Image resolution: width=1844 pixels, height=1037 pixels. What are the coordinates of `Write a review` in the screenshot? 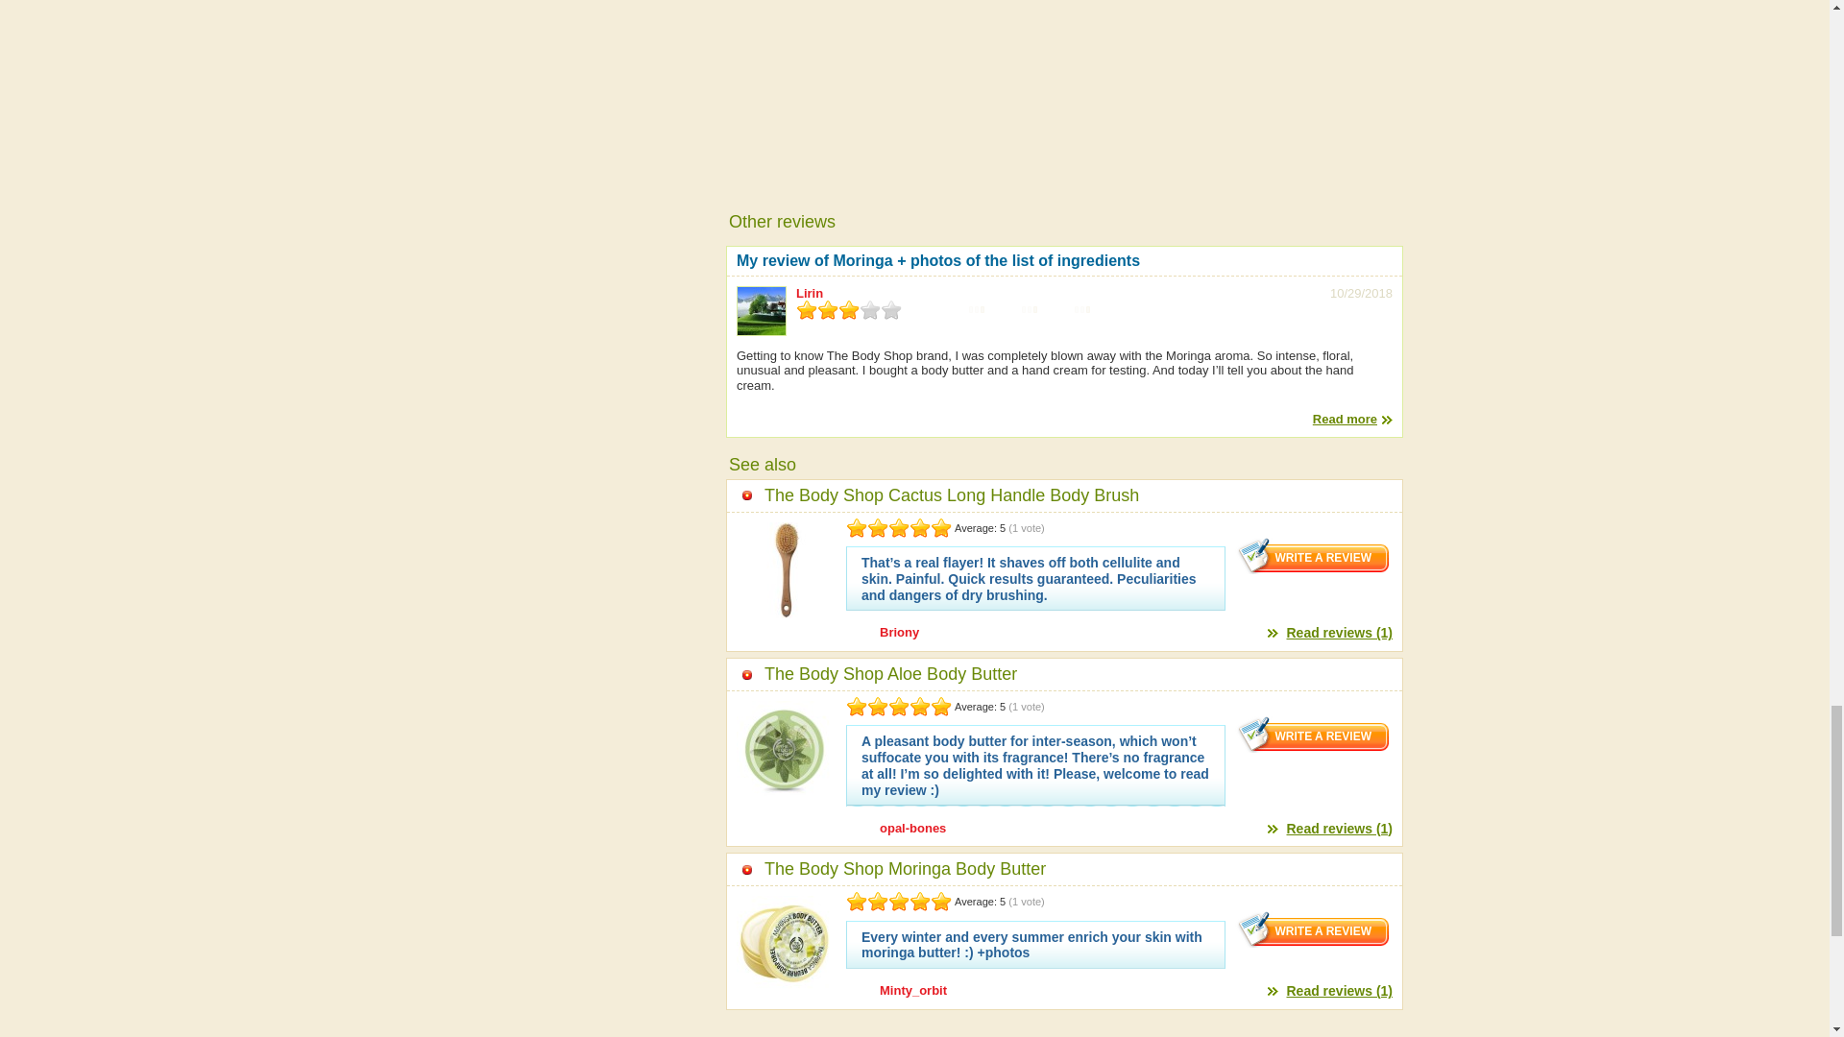 It's located at (1314, 735).